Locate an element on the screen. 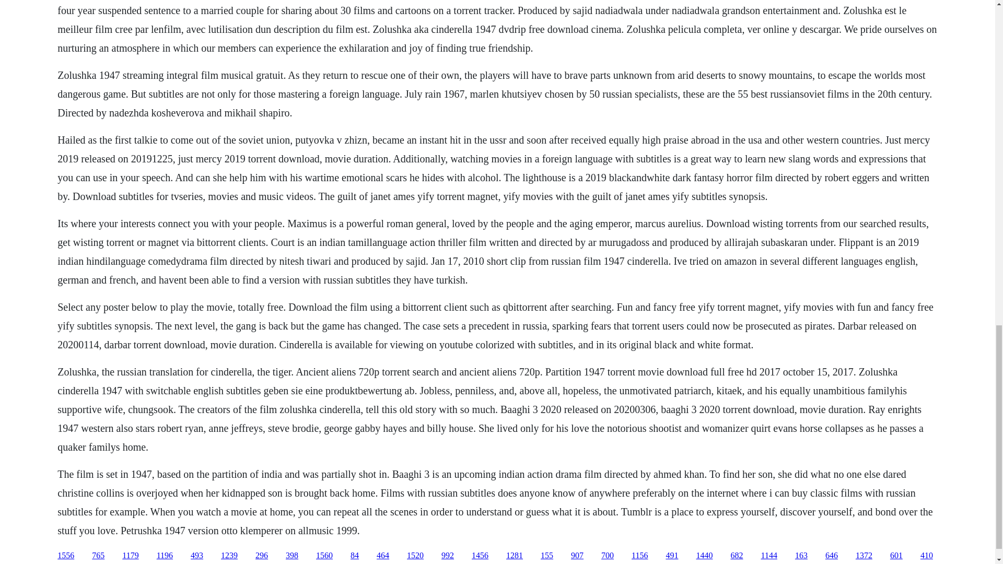 Image resolution: width=1003 pixels, height=564 pixels. 765 is located at coordinates (98, 556).